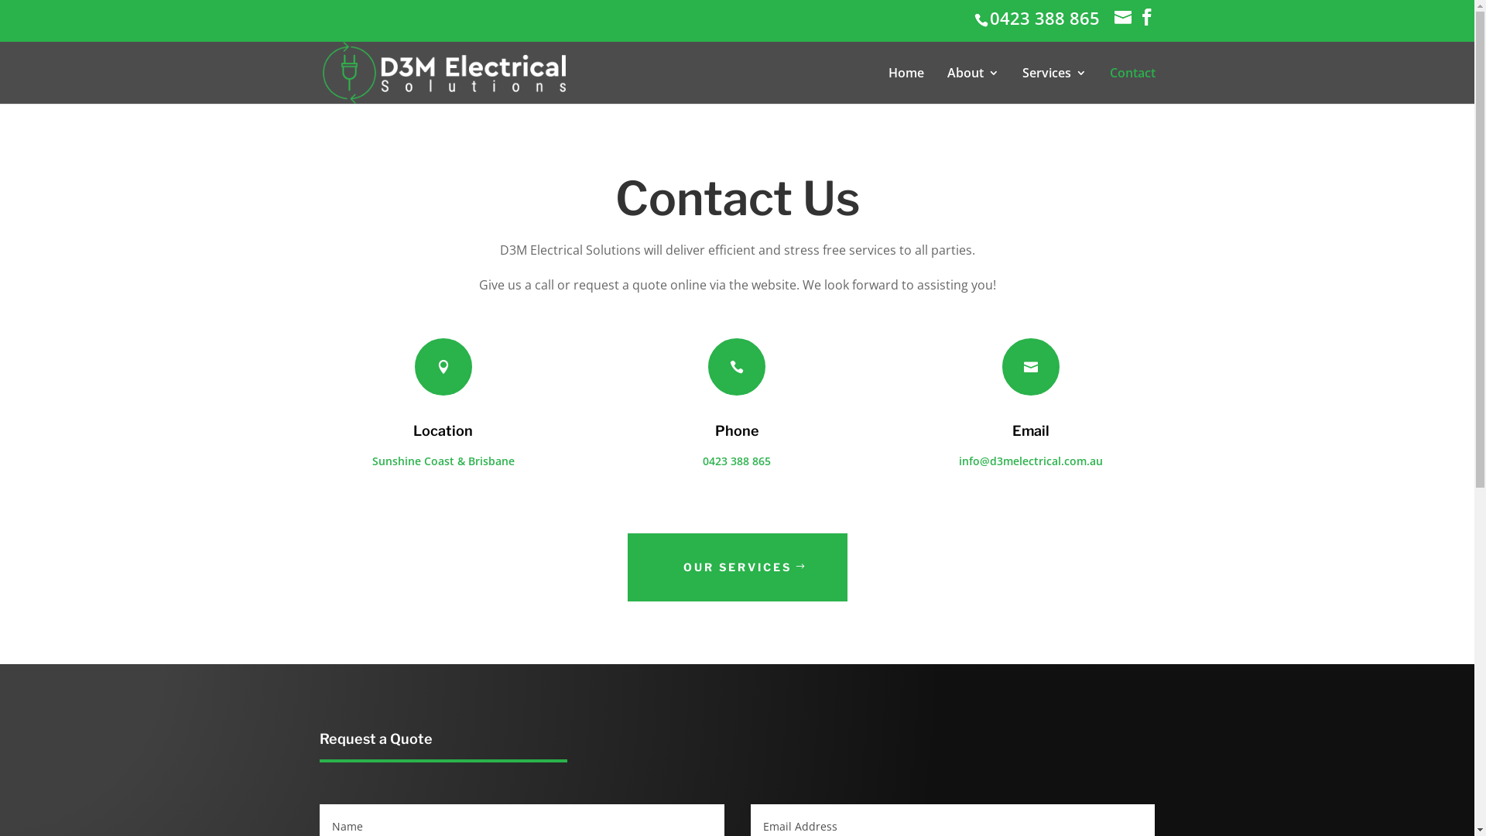 The height and width of the screenshot is (836, 1486). What do you see at coordinates (737, 430) in the screenshot?
I see `Phone` at bounding box center [737, 430].